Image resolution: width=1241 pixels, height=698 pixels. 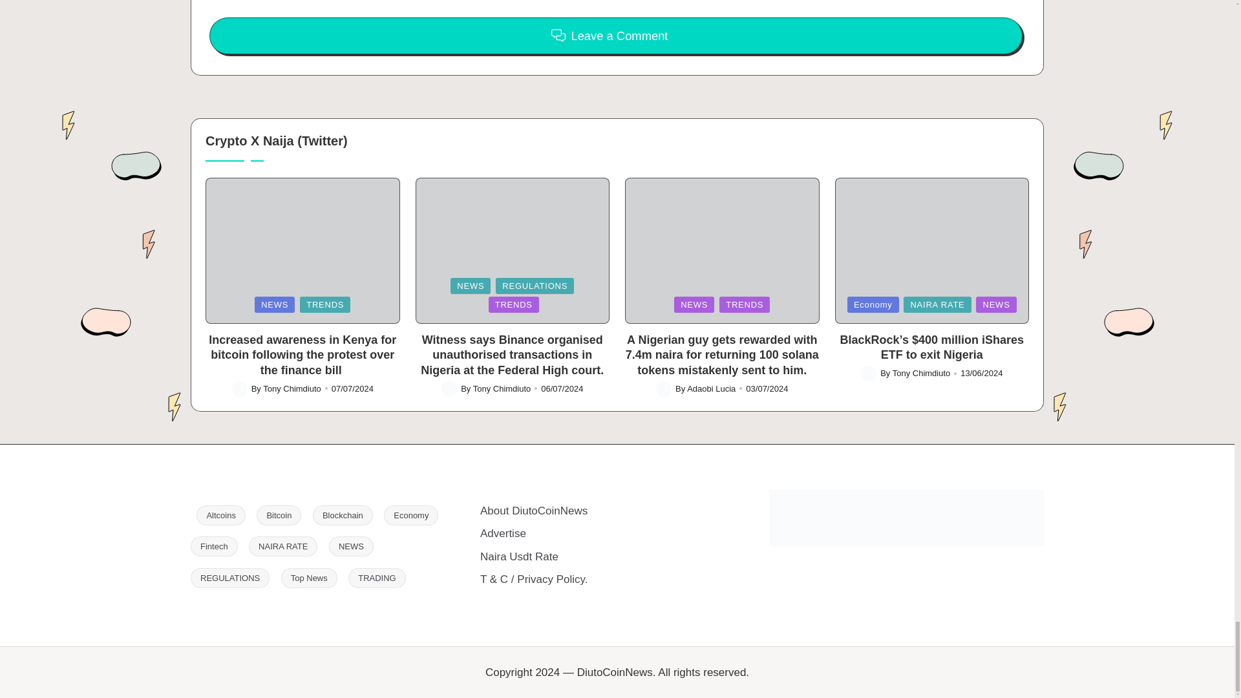 I want to click on View all posts by Adaobi Lucia, so click(x=711, y=389).